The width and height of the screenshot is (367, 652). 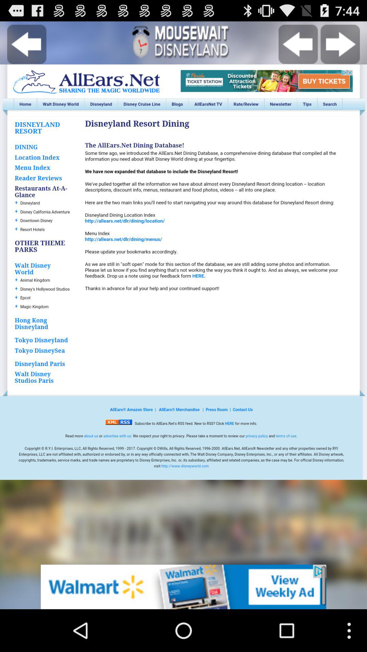 I want to click on see advertisement, so click(x=183, y=587).